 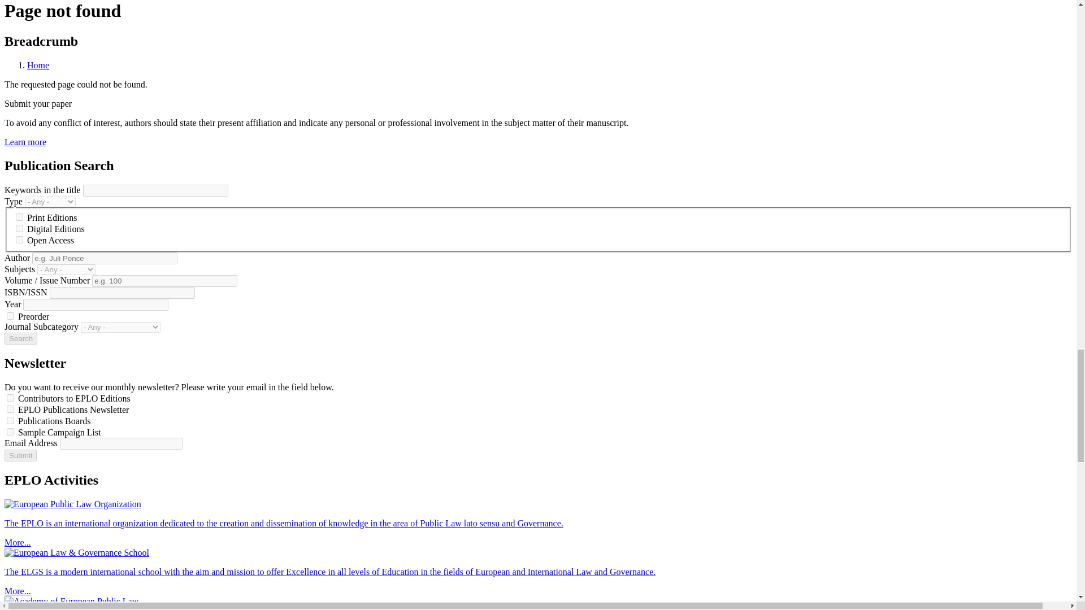 What do you see at coordinates (19, 228) in the screenshot?
I see `digital` at bounding box center [19, 228].